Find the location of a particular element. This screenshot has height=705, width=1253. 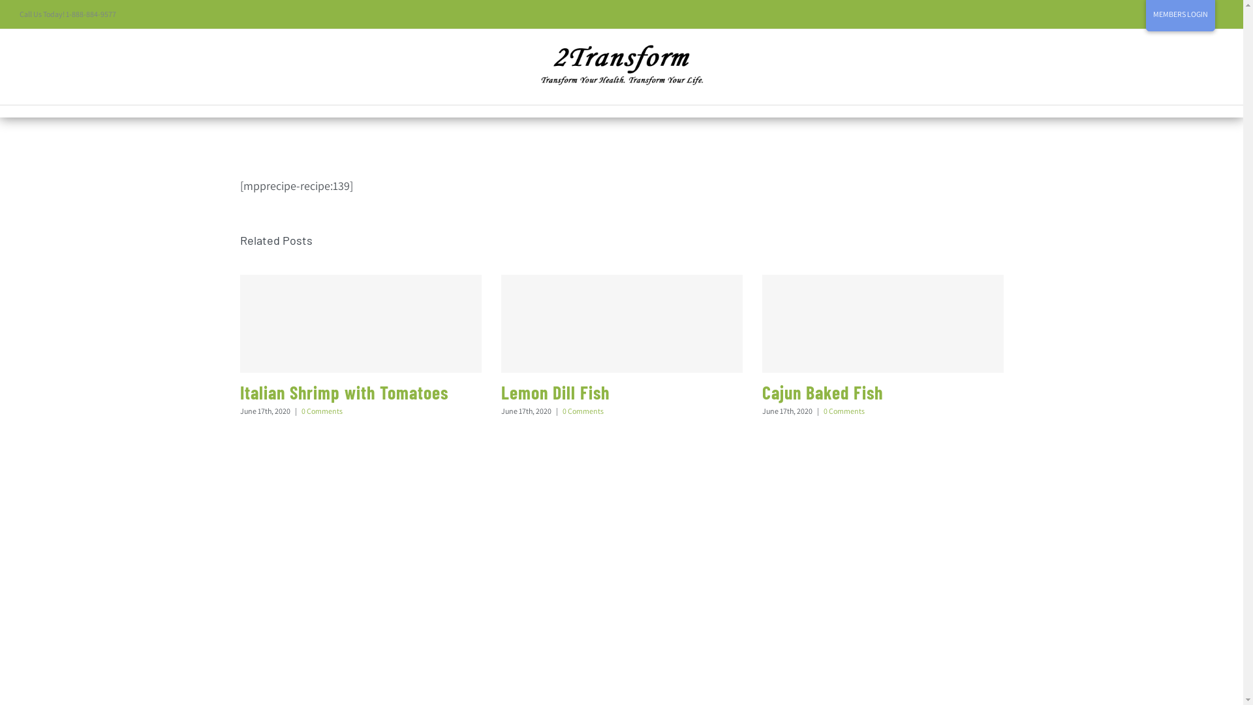

0 Comments is located at coordinates (322, 411).